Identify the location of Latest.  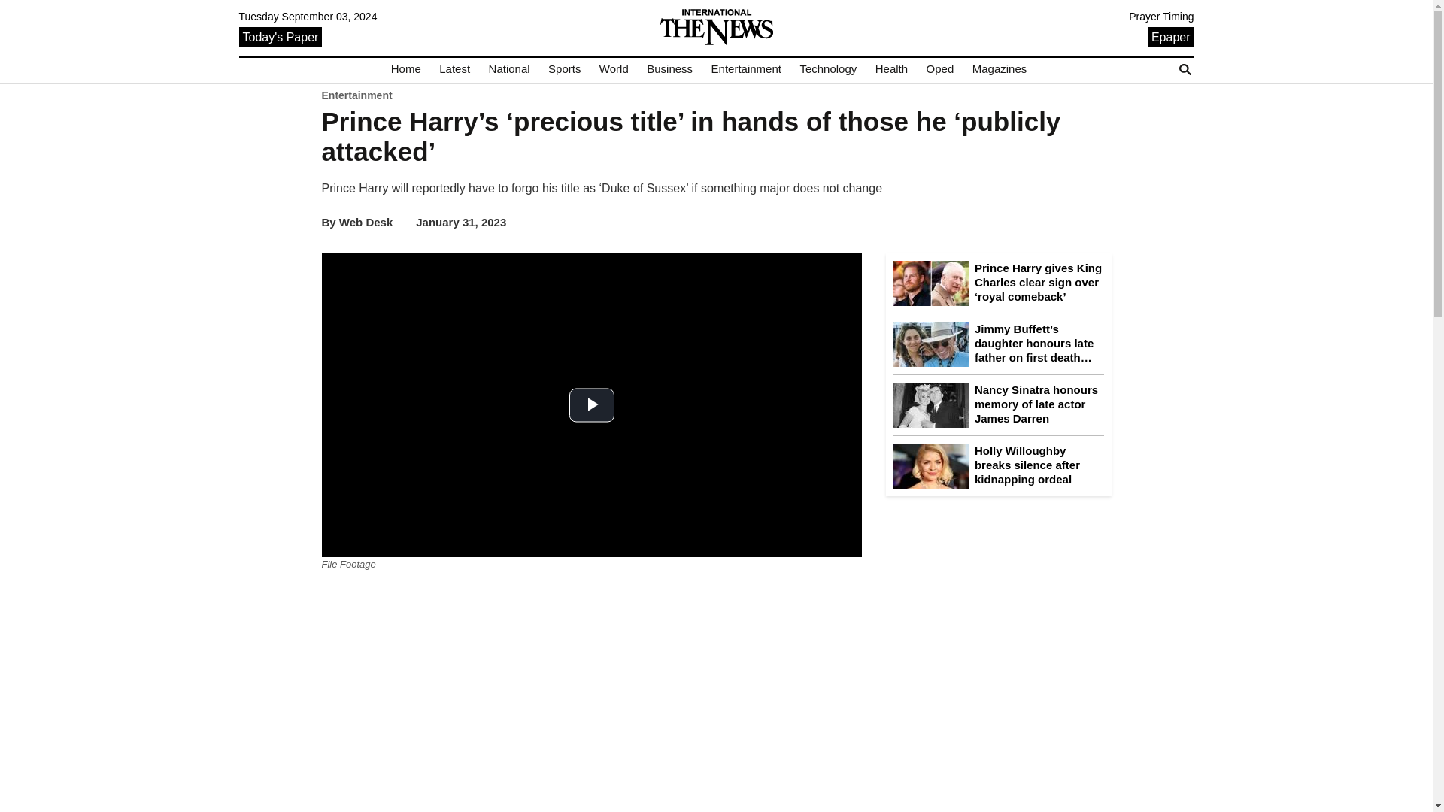
(454, 69).